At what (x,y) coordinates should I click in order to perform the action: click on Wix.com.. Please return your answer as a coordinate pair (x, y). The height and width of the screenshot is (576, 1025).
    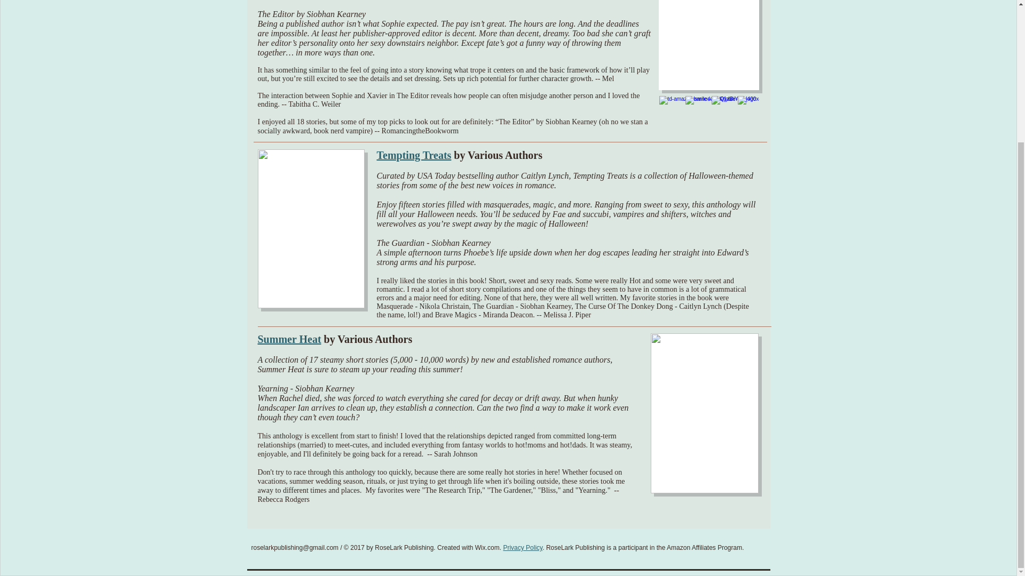
    Looking at the image, I should click on (488, 547).